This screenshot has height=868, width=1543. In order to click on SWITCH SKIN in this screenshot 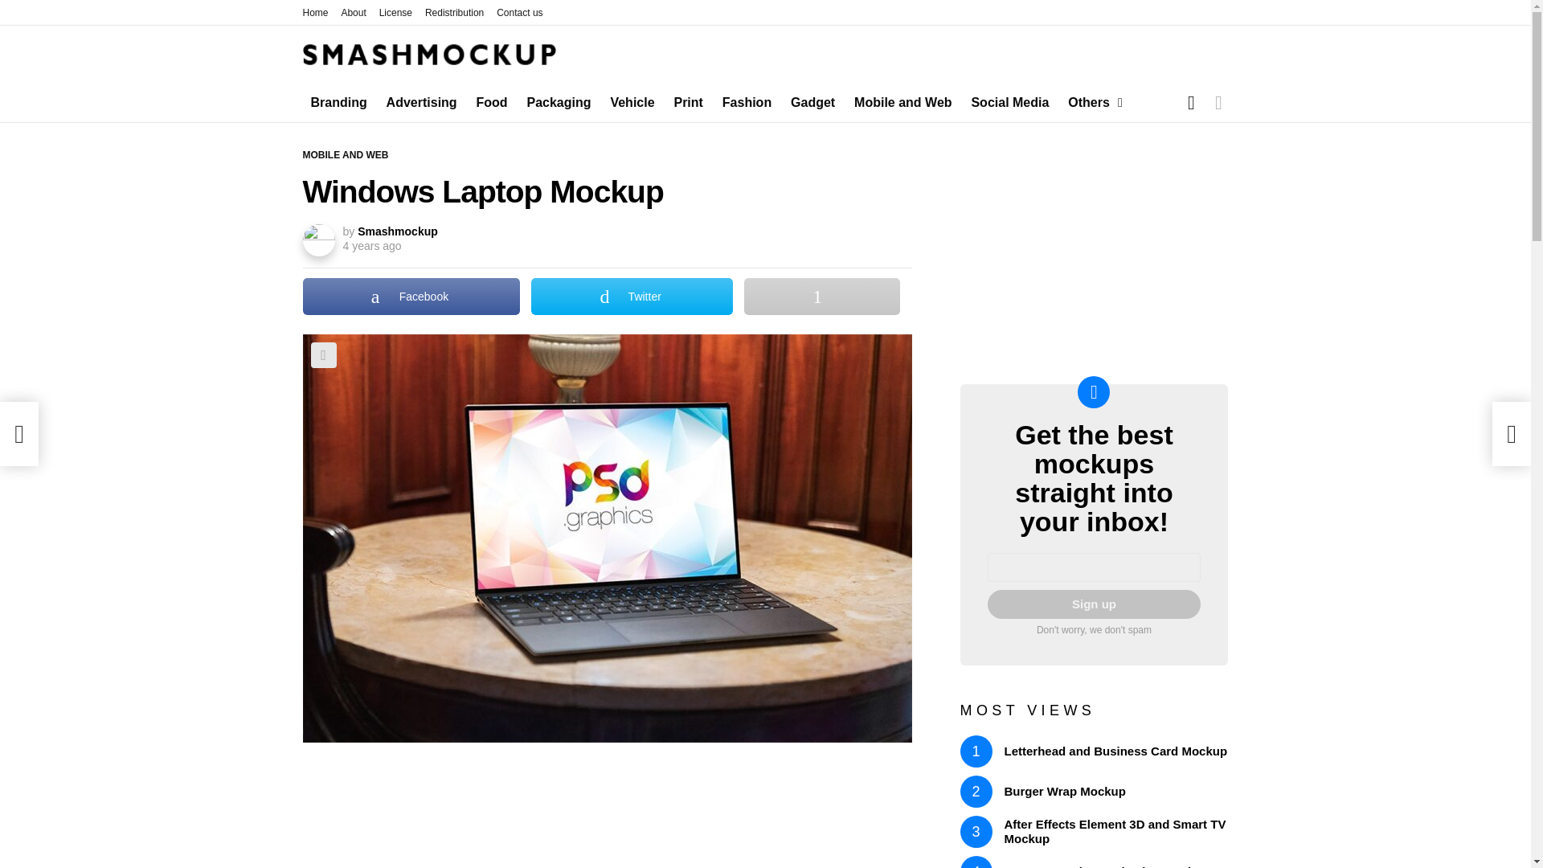, I will do `click(1218, 103)`.